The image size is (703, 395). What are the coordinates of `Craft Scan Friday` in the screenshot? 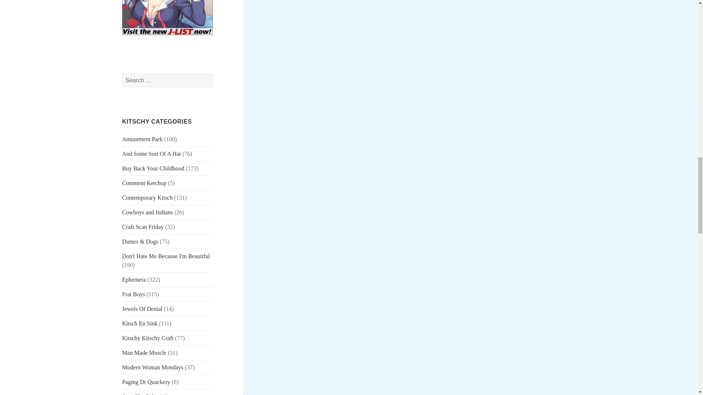 It's located at (143, 227).